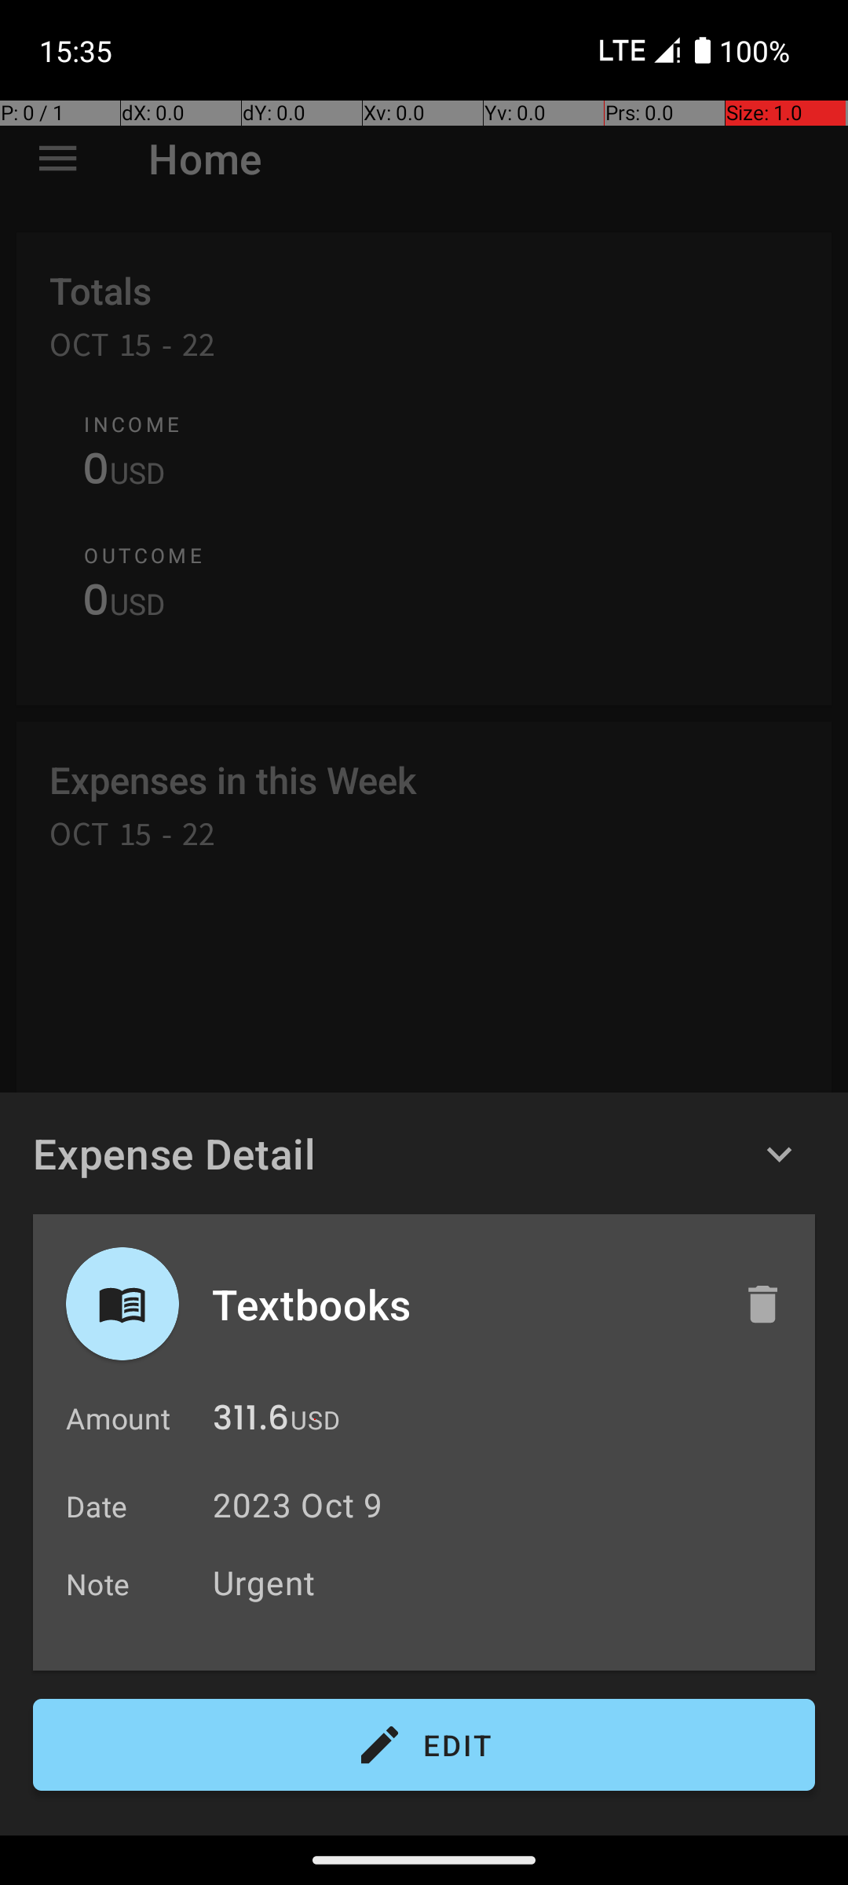 This screenshot has width=848, height=1885. What do you see at coordinates (251, 1422) in the screenshot?
I see `311.6` at bounding box center [251, 1422].